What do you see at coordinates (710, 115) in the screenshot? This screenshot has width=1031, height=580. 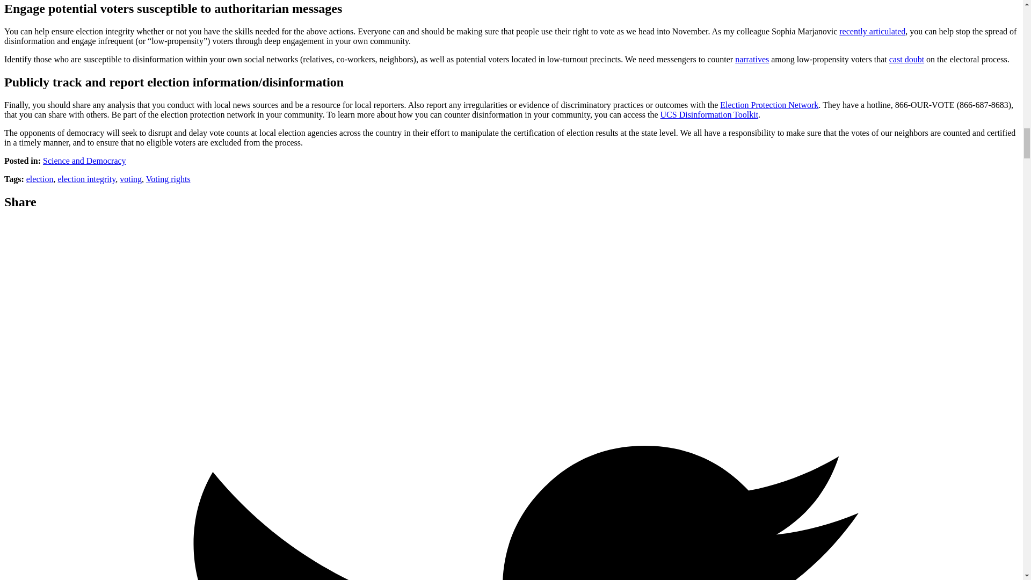 I see `UCS Disinformation Toolkit` at bounding box center [710, 115].